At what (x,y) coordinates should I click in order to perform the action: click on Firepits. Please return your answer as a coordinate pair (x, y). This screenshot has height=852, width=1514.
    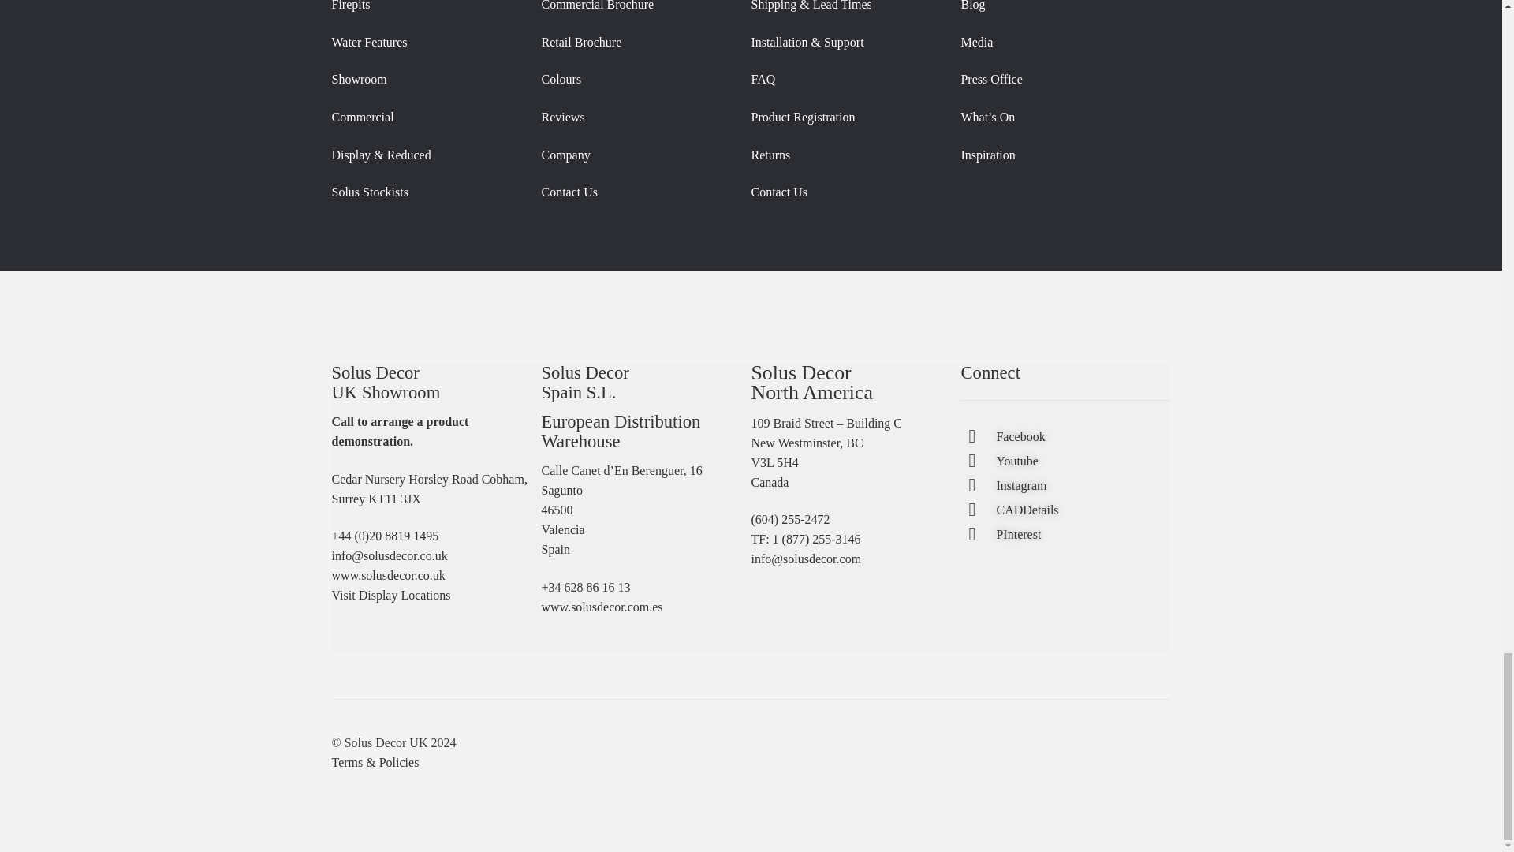
    Looking at the image, I should click on (351, 6).